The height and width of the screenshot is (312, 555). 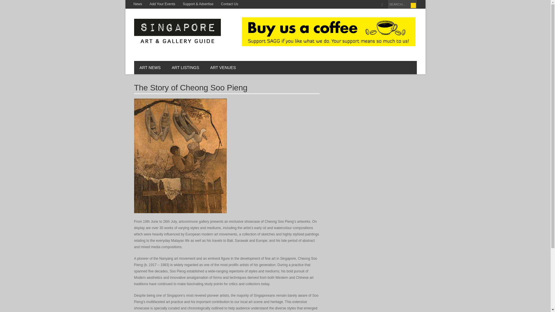 What do you see at coordinates (382, 5) in the screenshot?
I see `Facebook` at bounding box center [382, 5].